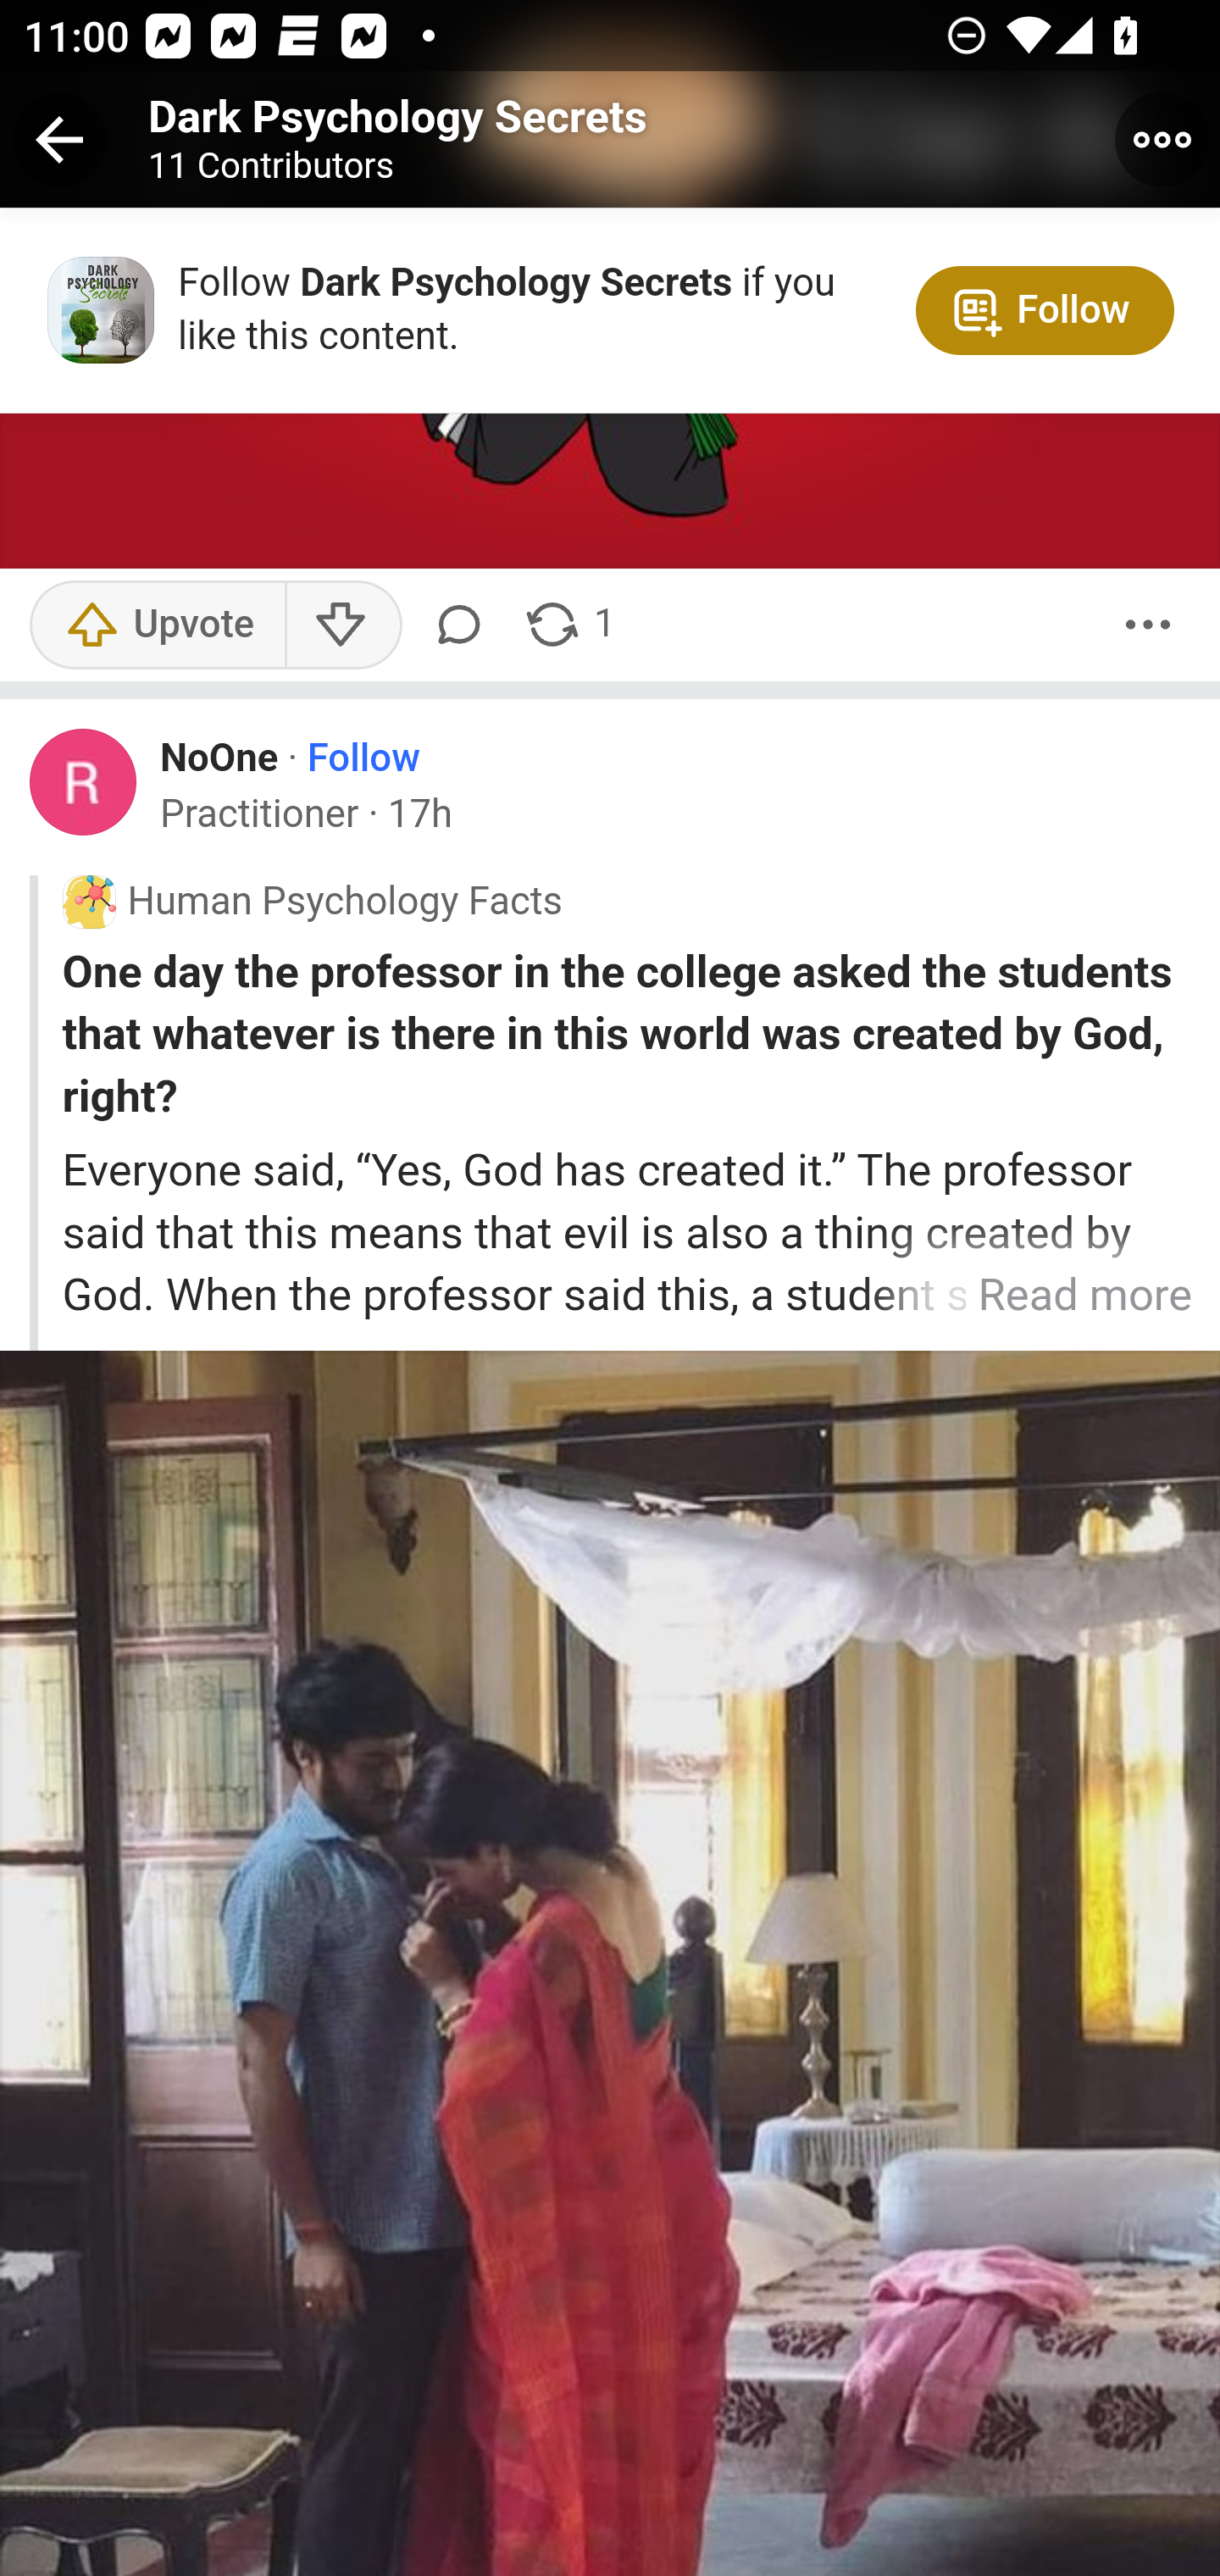  Describe the element at coordinates (88, 902) in the screenshot. I see `Icon for Human Psychology Facts` at that location.